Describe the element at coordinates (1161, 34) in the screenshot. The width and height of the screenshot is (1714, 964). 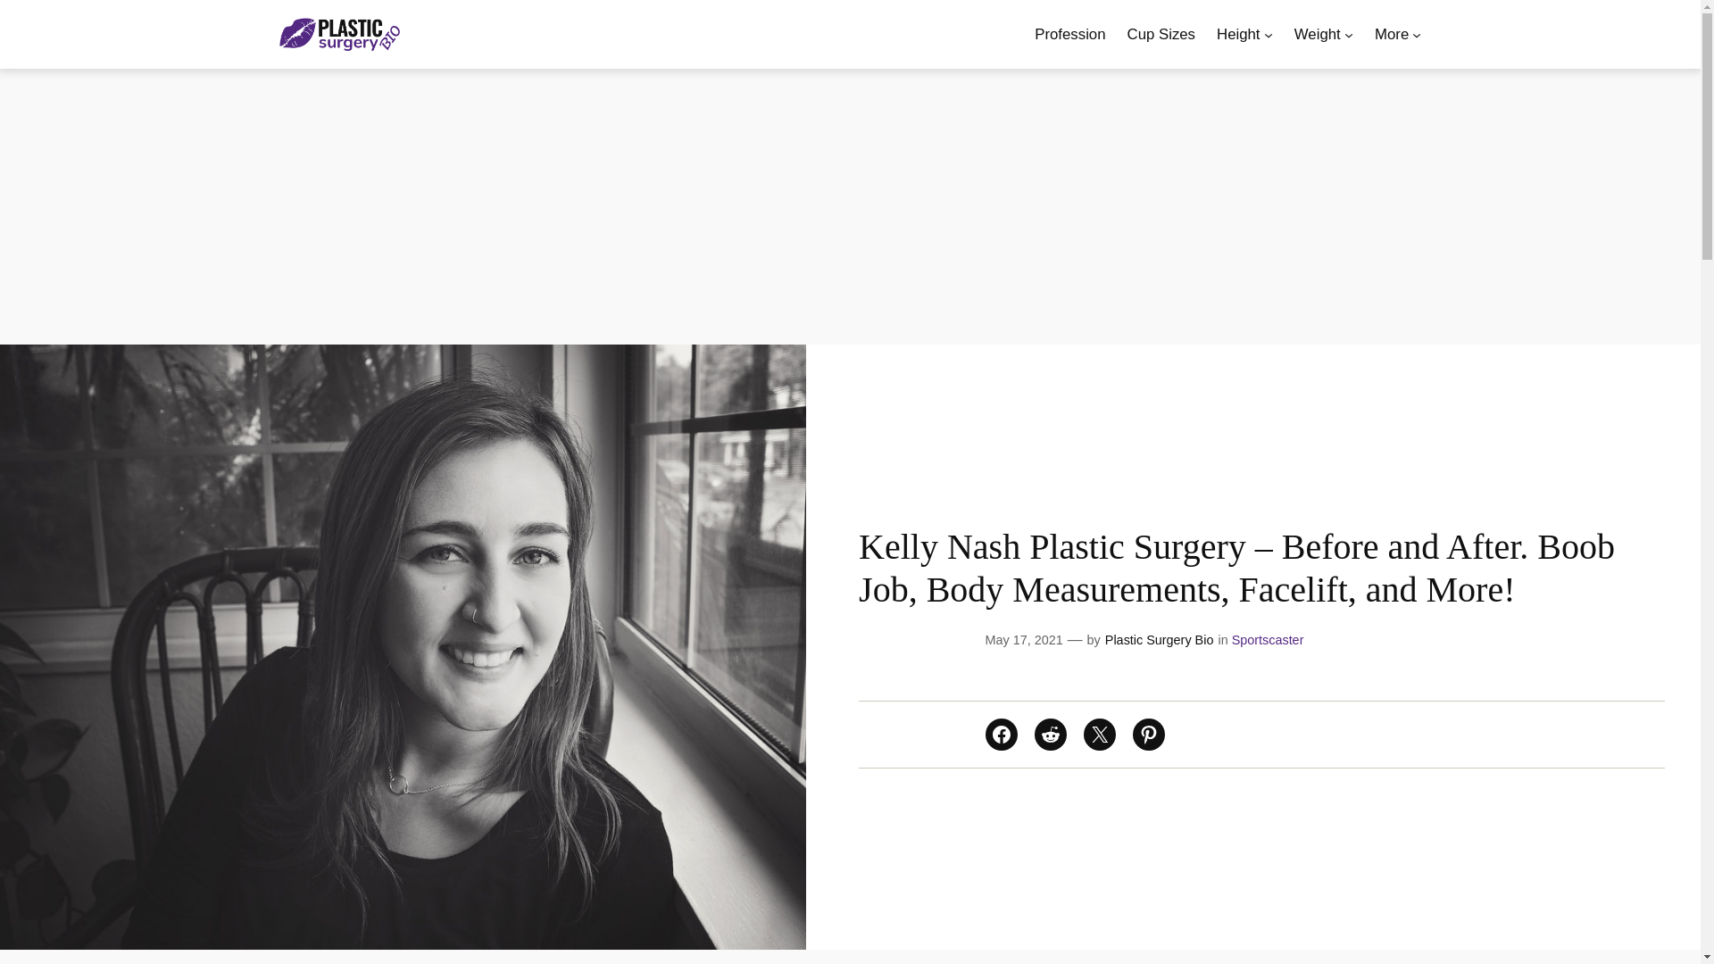
I see `Cup Sizes` at that location.